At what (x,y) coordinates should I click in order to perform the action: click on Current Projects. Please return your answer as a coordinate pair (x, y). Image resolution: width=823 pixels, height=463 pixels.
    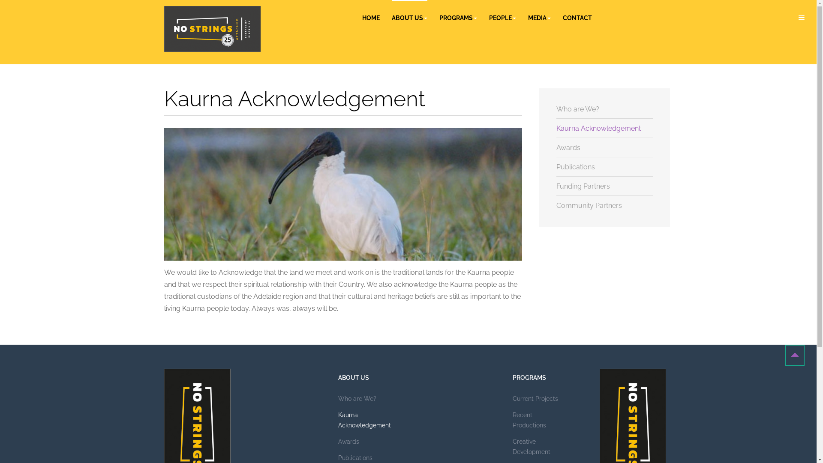
    Looking at the image, I should click on (539, 402).